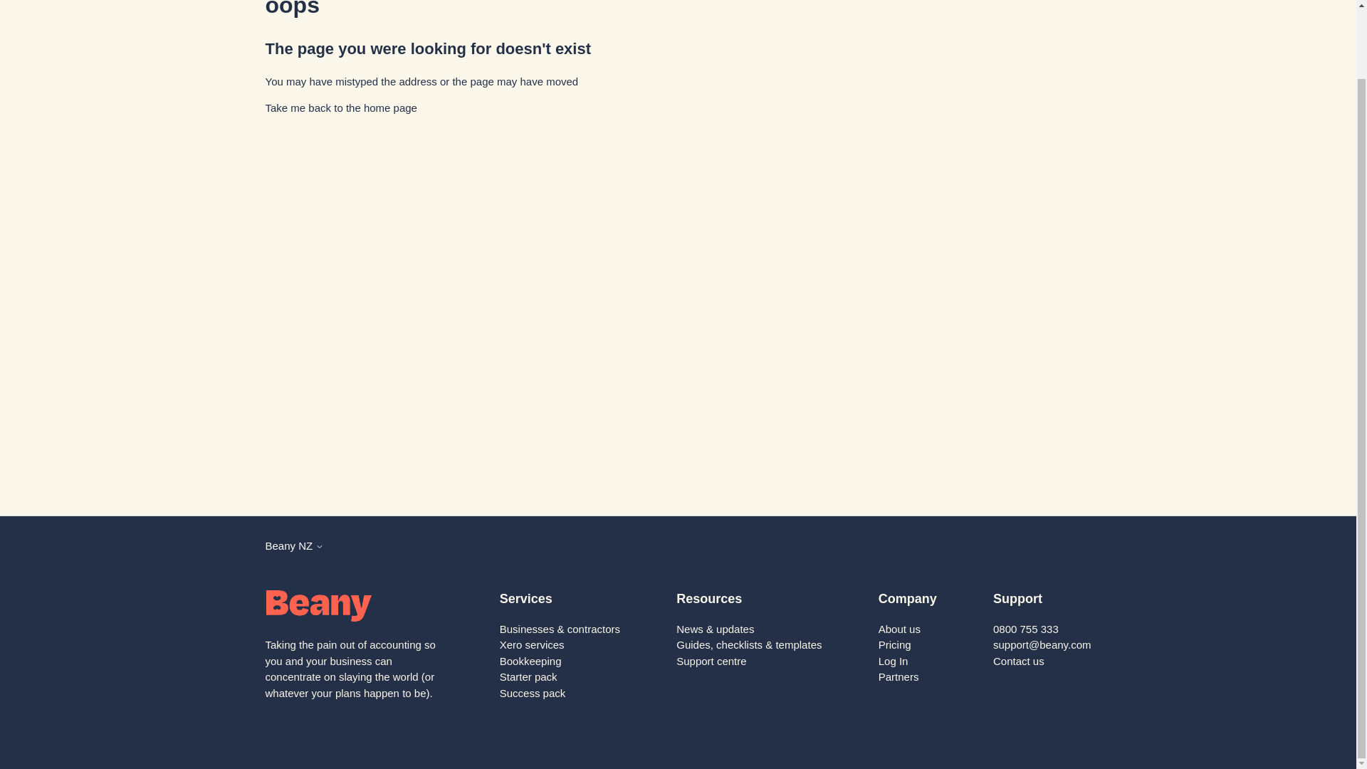  Describe the element at coordinates (340, 107) in the screenshot. I see `Take me back to the home page` at that location.